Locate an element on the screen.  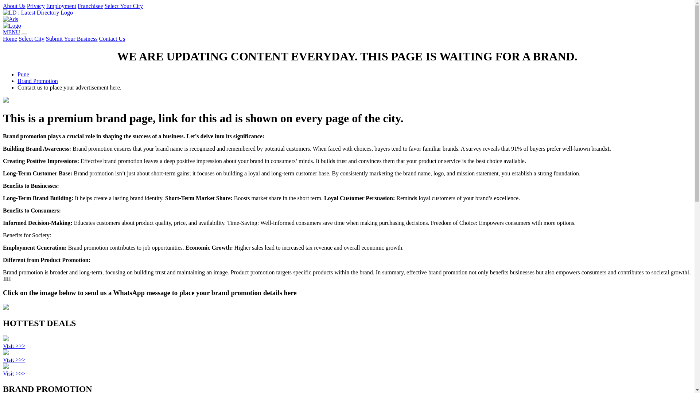
Franchisee is located at coordinates (90, 6).